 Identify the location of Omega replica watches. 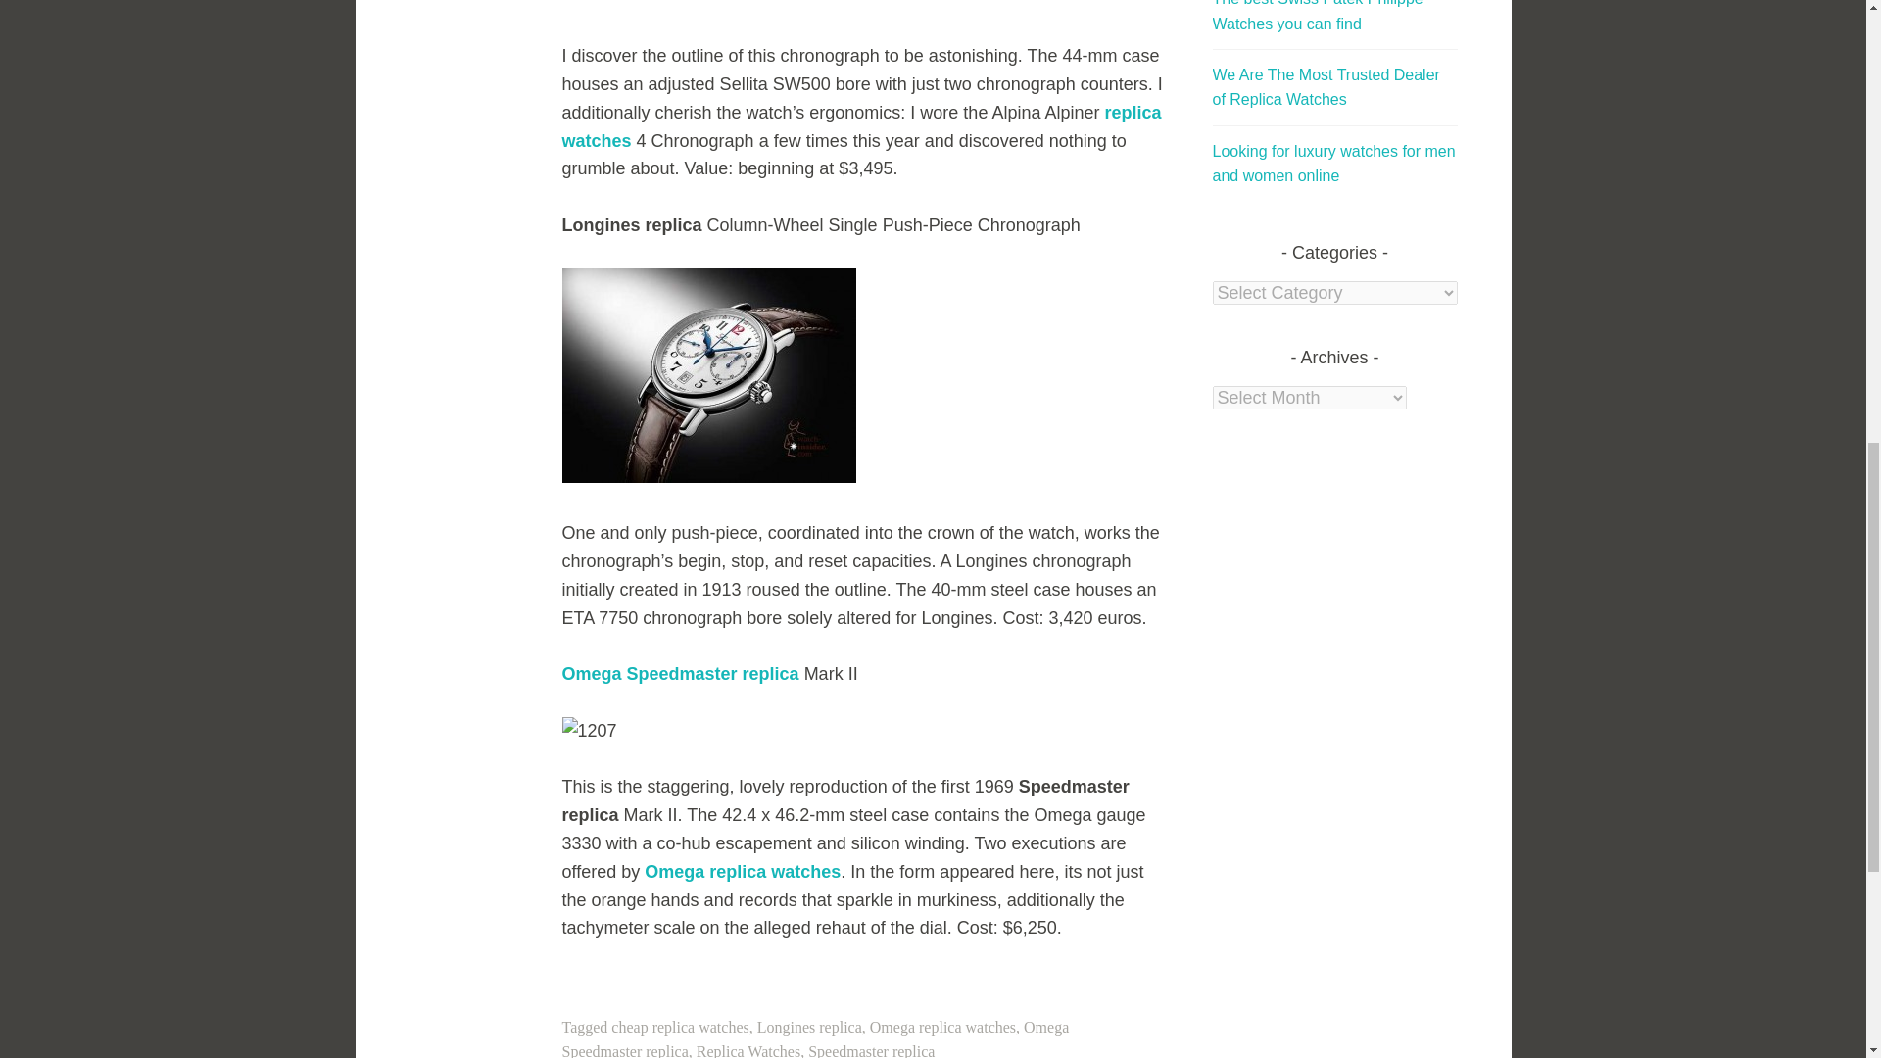
(942, 1027).